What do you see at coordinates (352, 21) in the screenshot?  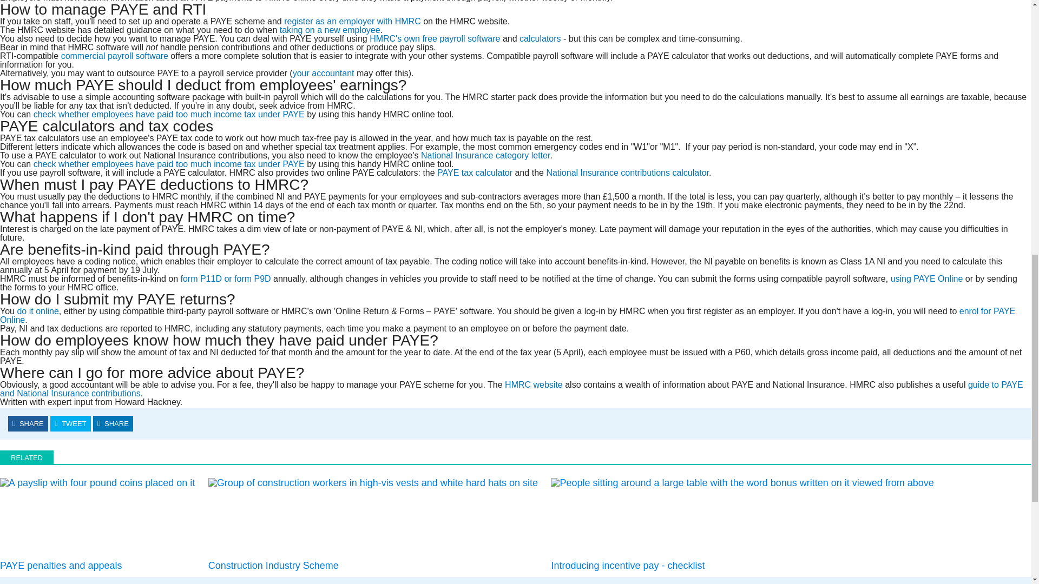 I see `Register as an employer with HMRC` at bounding box center [352, 21].